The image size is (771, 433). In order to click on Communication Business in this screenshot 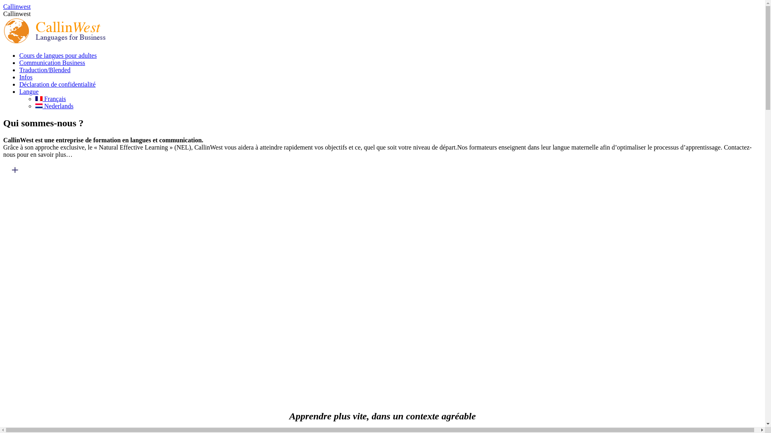, I will do `click(52, 63)`.